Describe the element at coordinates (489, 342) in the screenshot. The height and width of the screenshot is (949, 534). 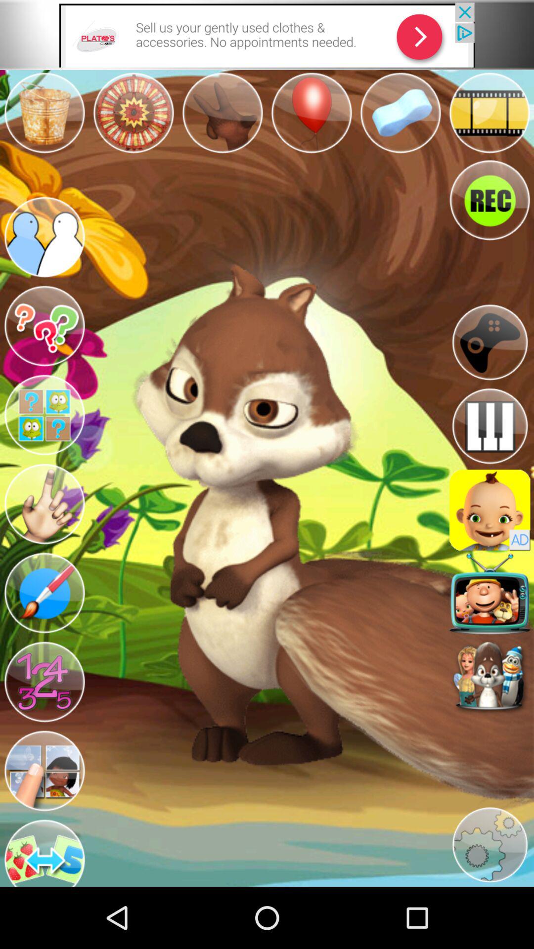
I see `open the game options` at that location.